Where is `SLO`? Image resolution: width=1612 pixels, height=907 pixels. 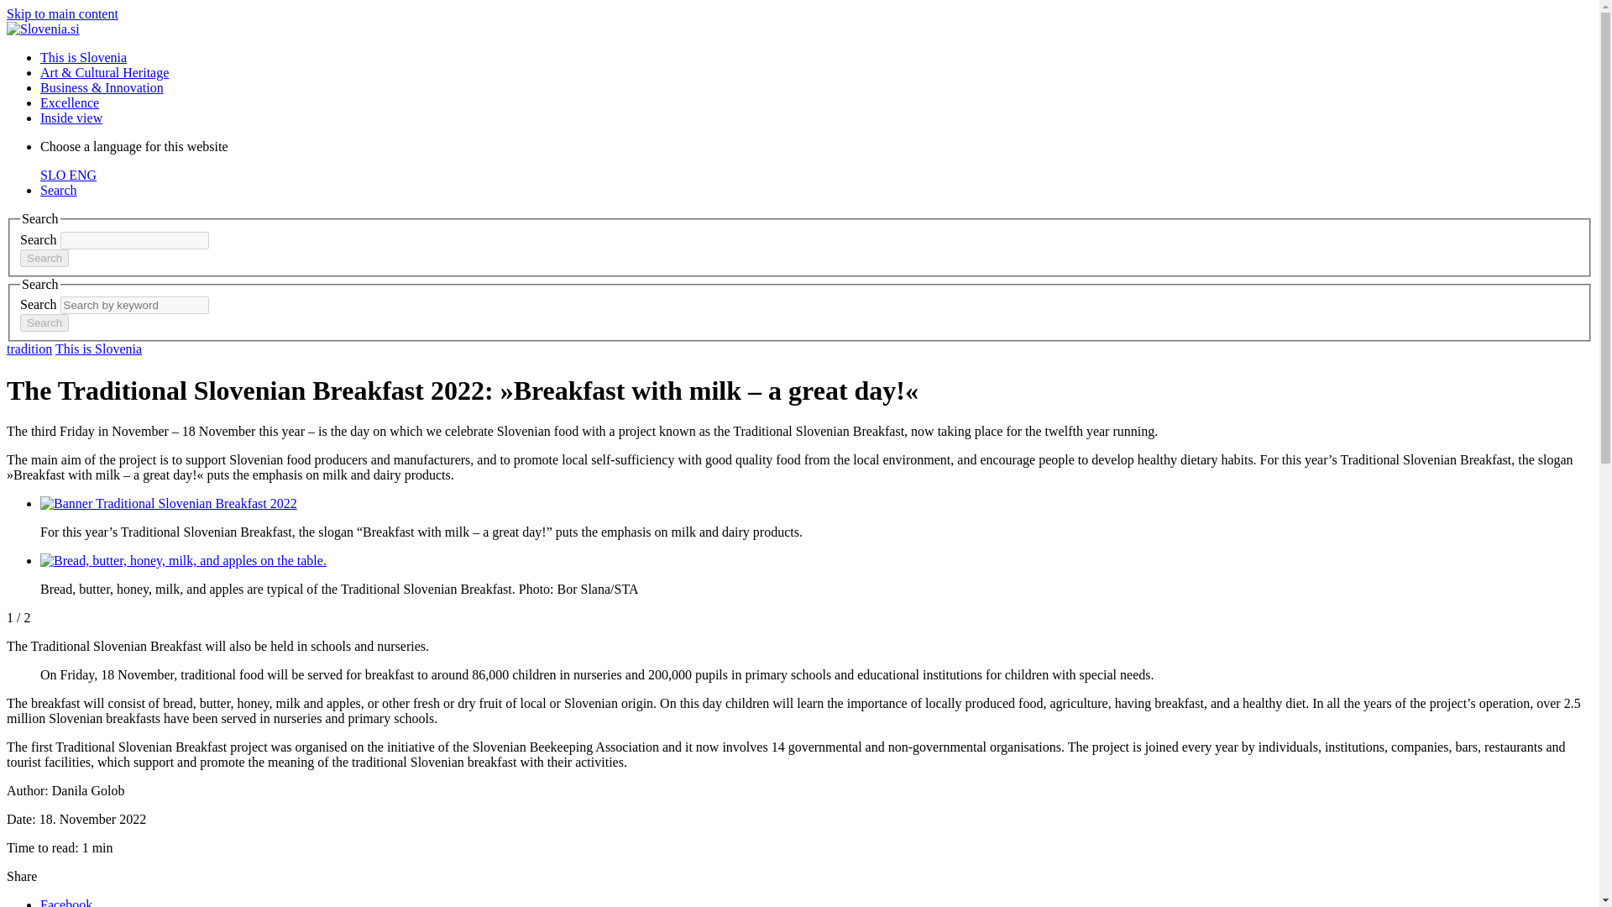 SLO is located at coordinates (55, 175).